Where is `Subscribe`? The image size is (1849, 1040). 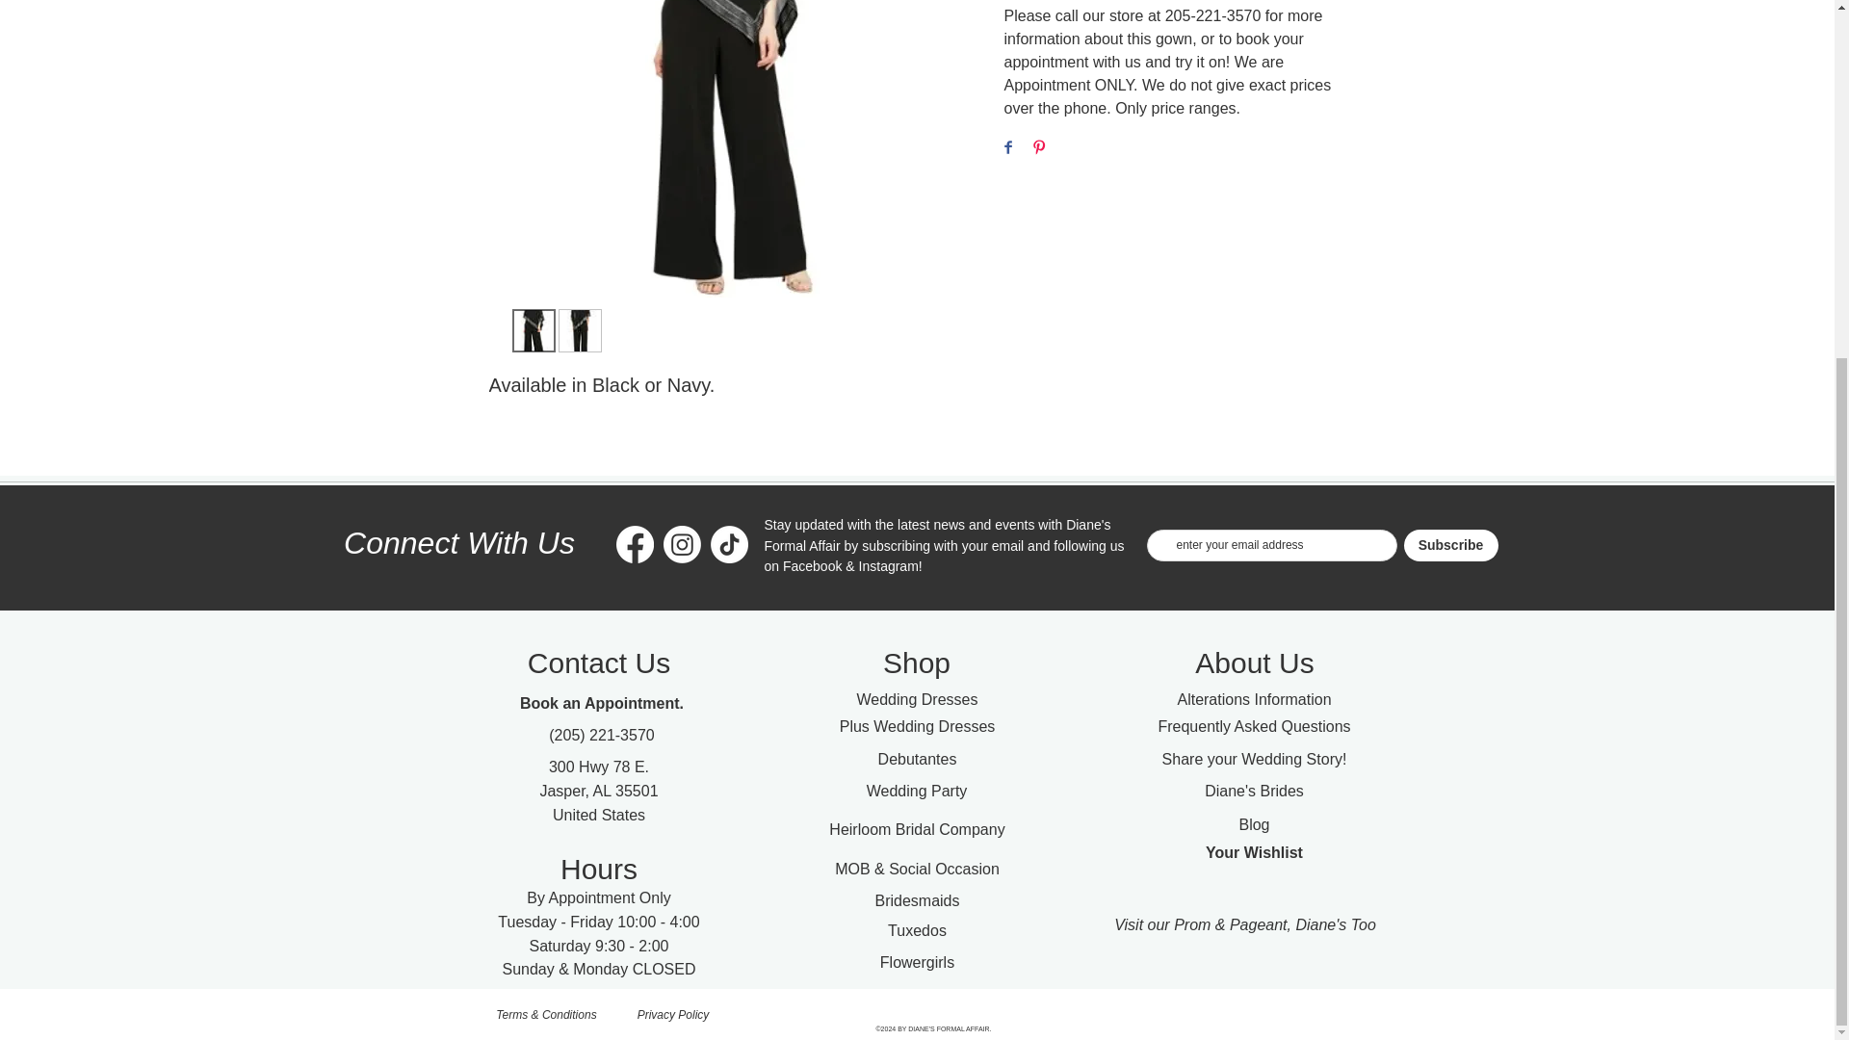 Subscribe is located at coordinates (1450, 545).